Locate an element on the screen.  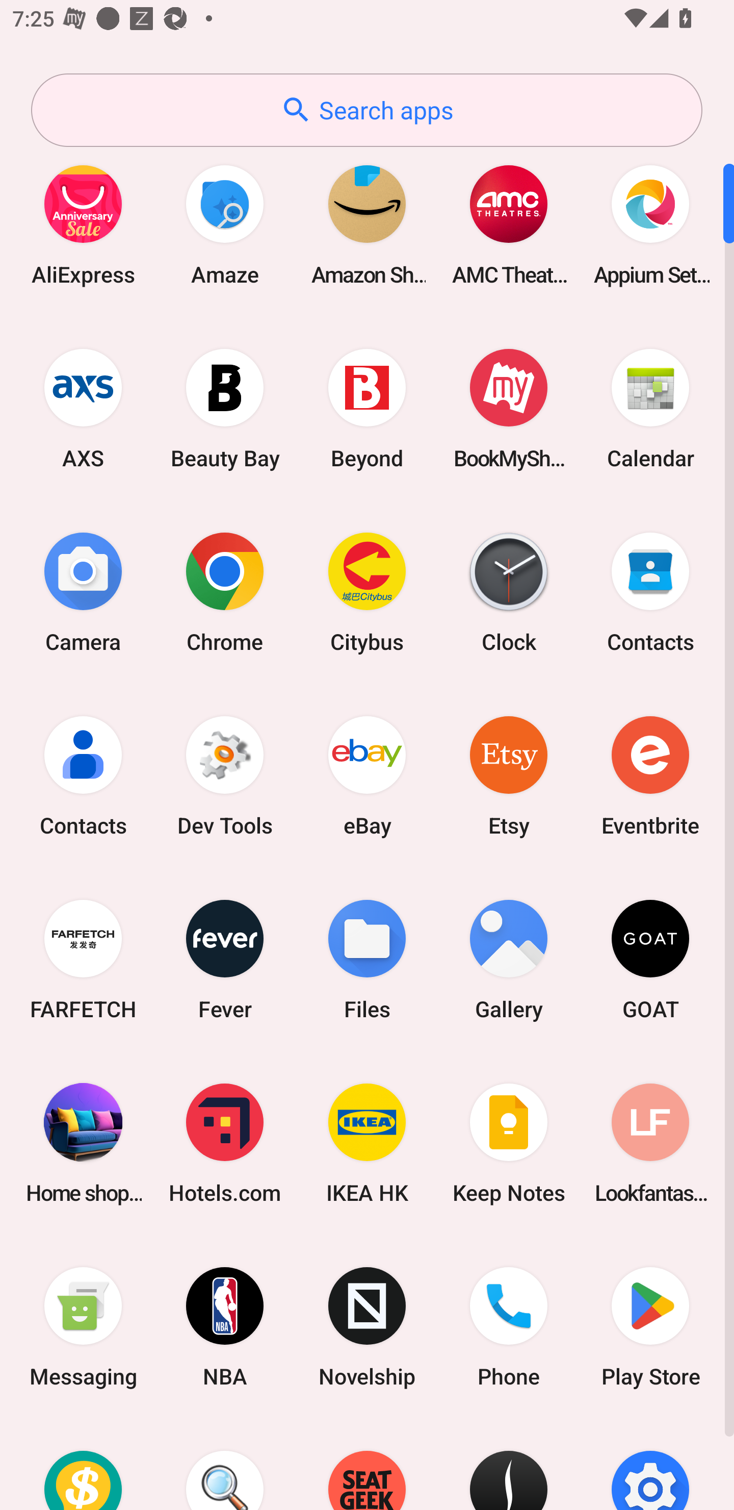
BookMyShow is located at coordinates (509, 408).